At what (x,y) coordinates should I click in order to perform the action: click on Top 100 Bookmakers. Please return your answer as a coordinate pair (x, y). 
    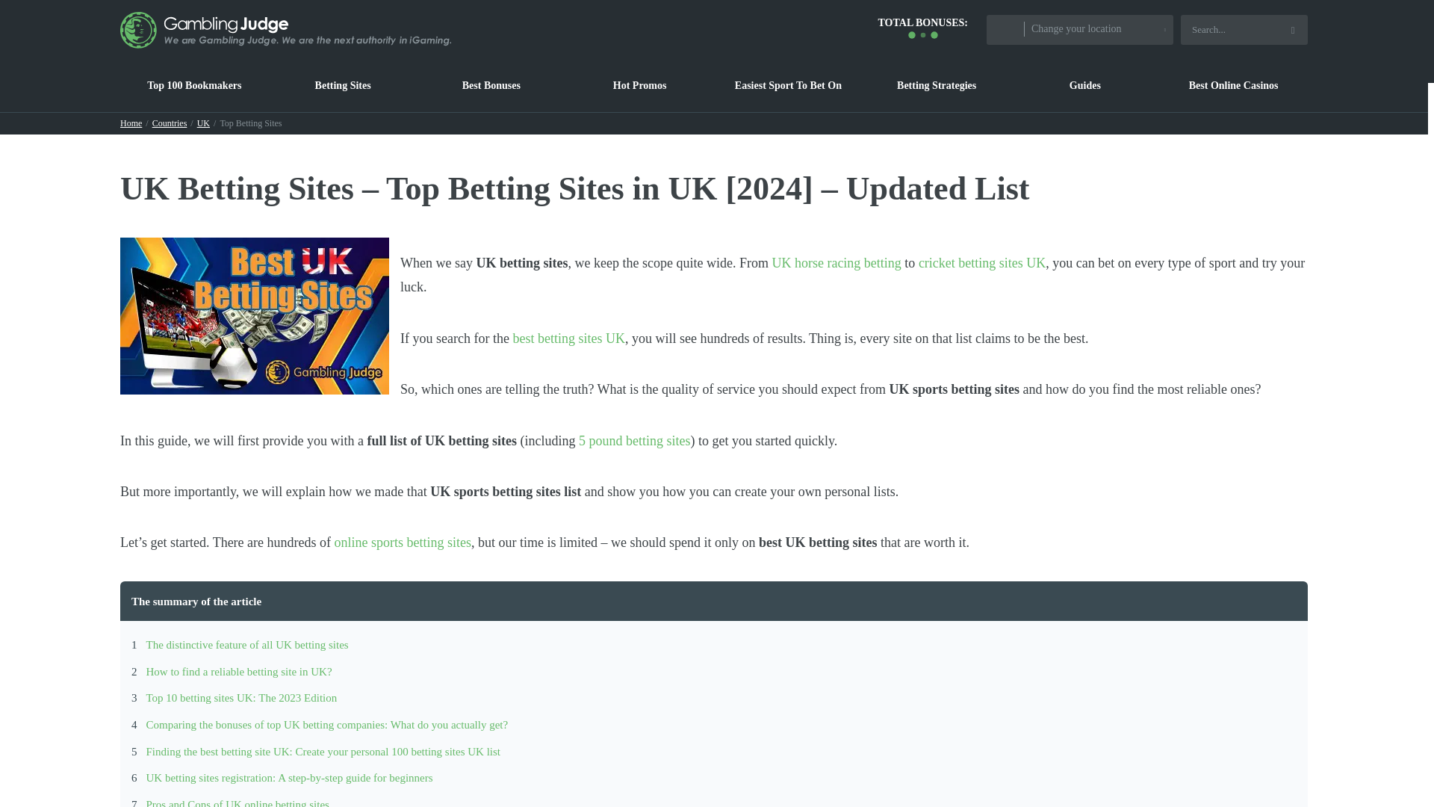
    Looking at the image, I should click on (194, 85).